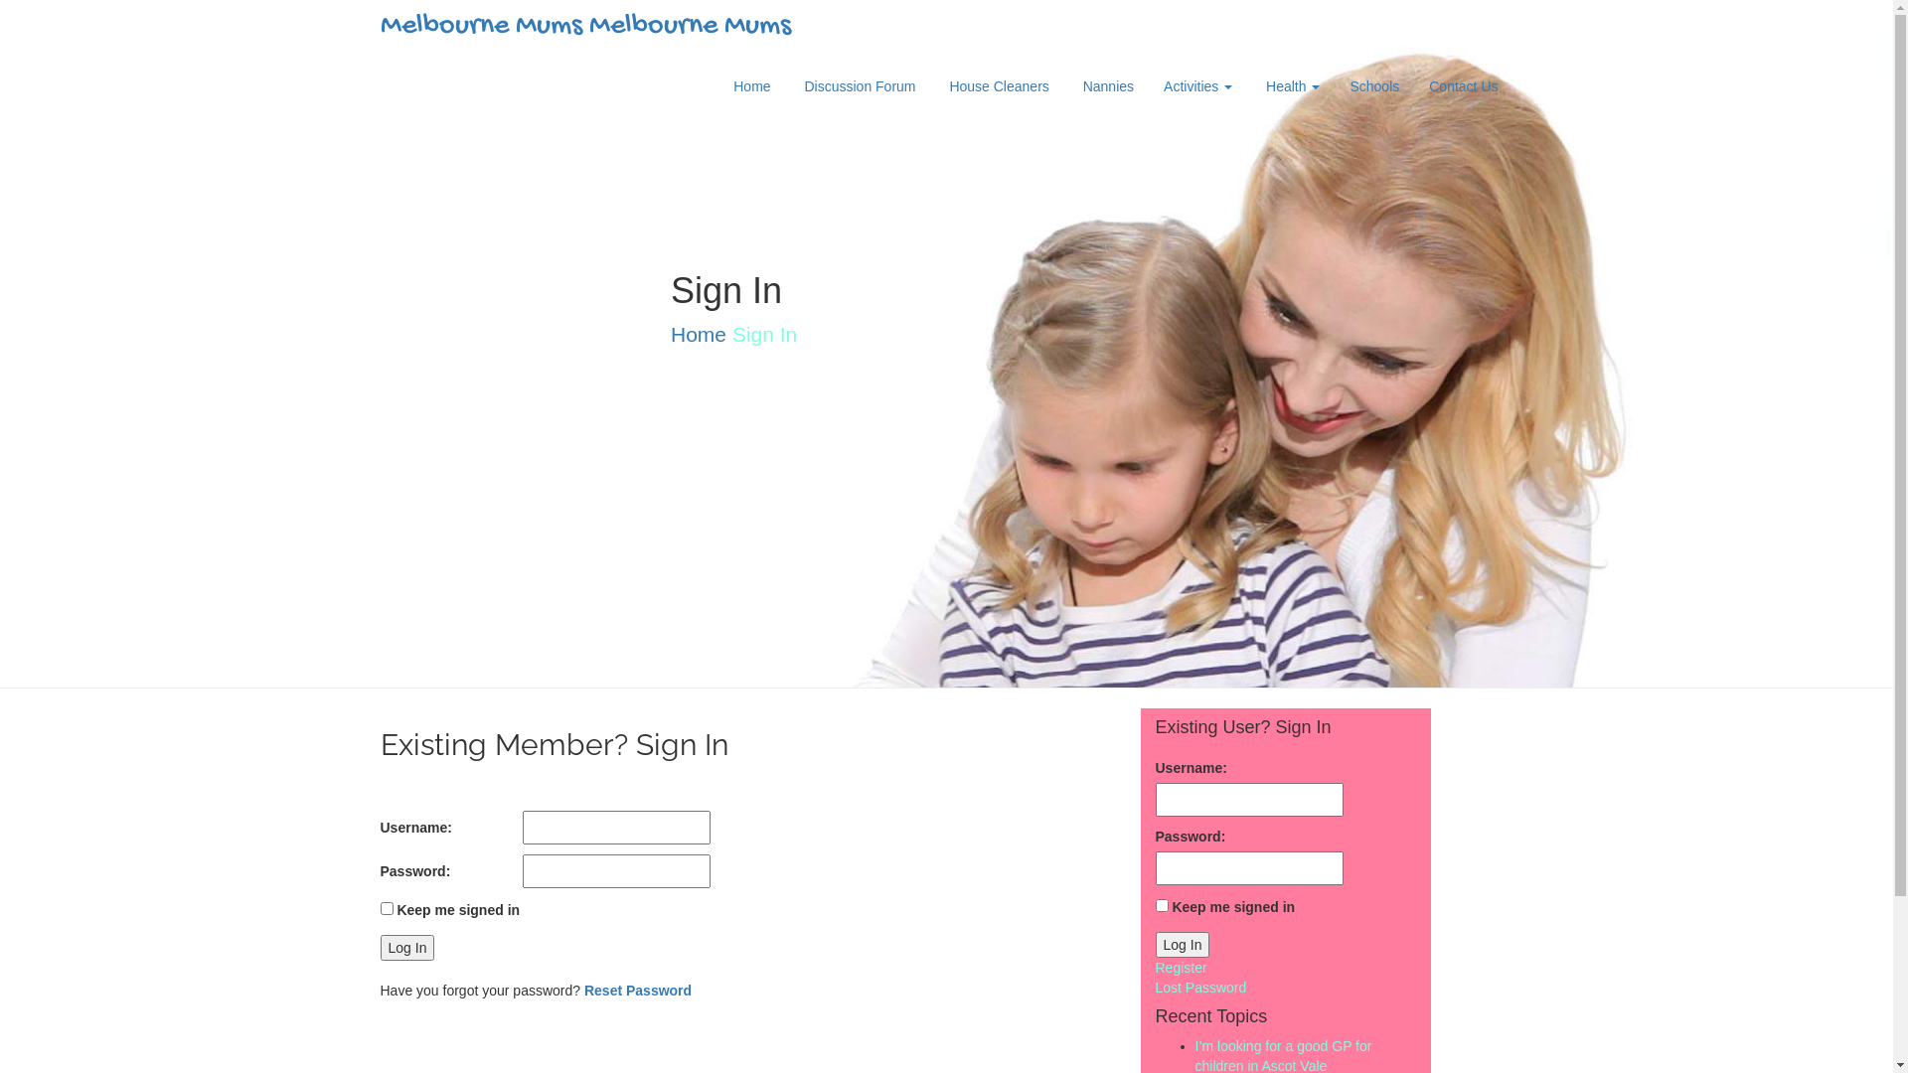  What do you see at coordinates (699, 334) in the screenshot?
I see `Home` at bounding box center [699, 334].